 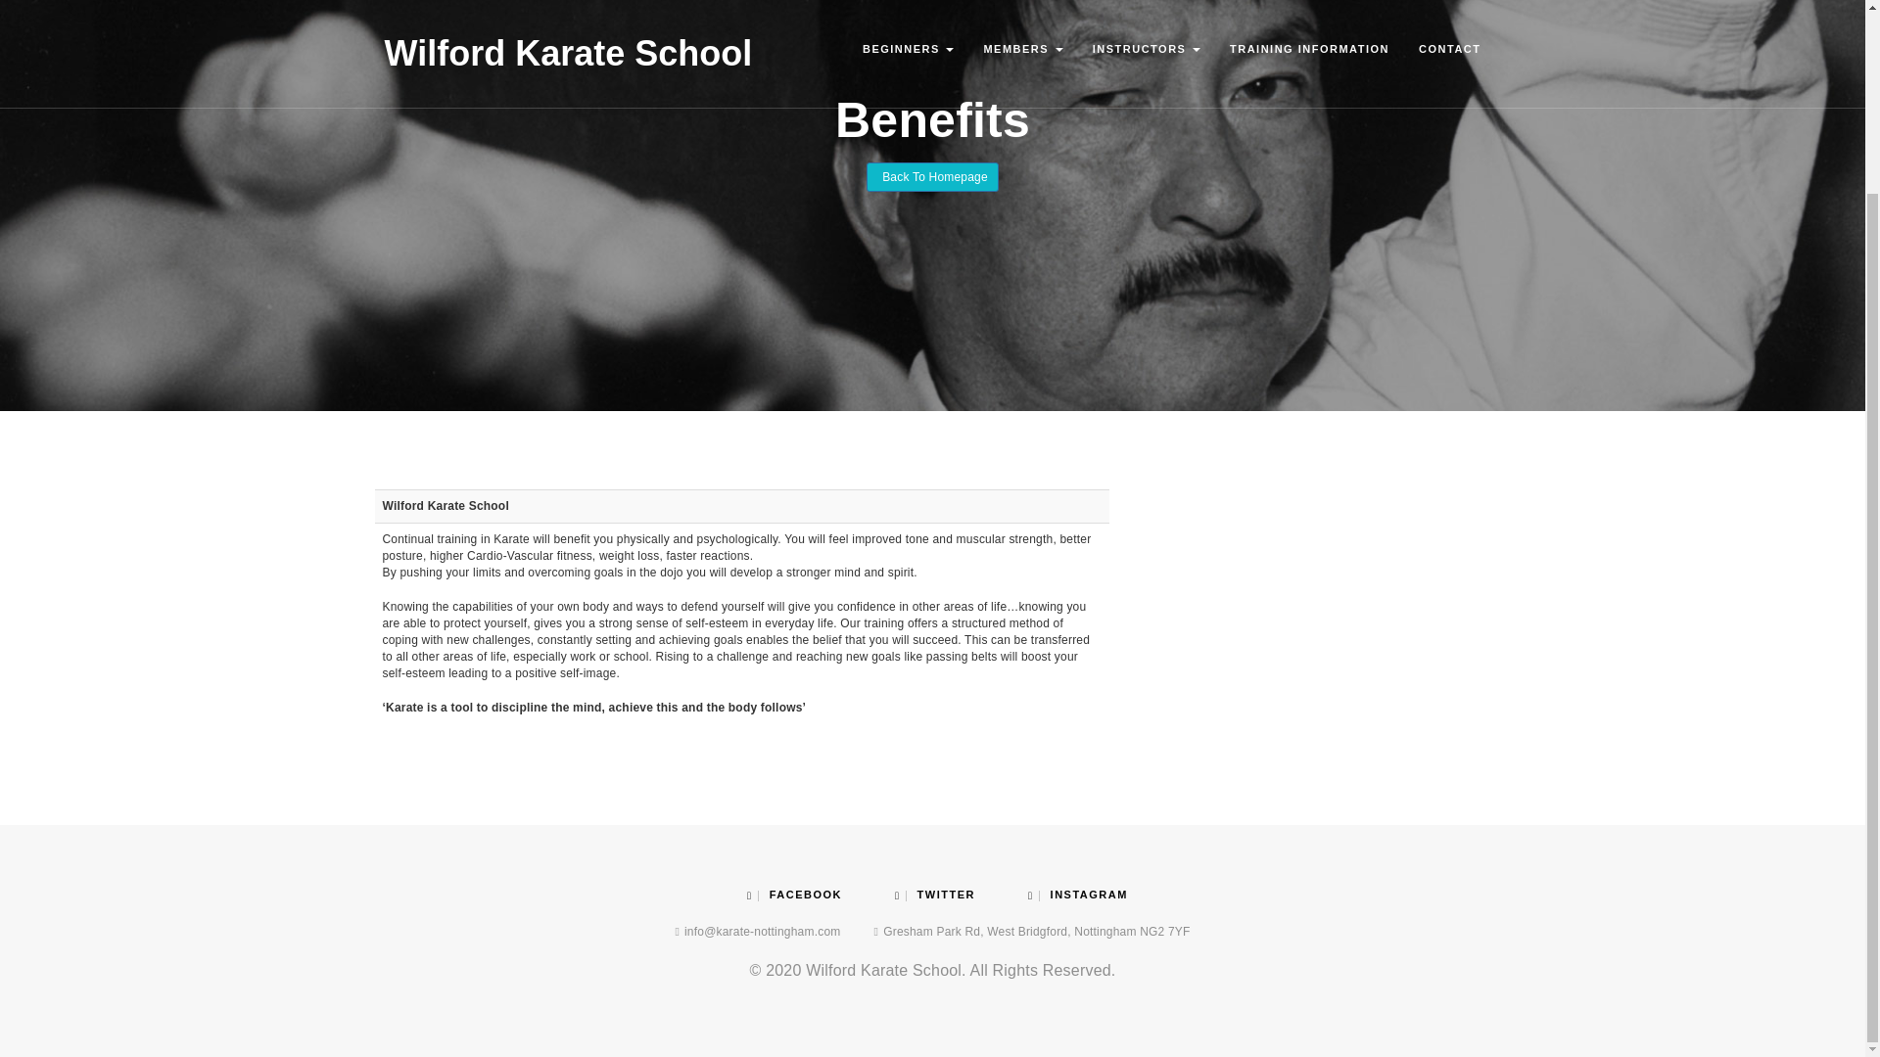 What do you see at coordinates (794, 895) in the screenshot?
I see `FACEBOOK` at bounding box center [794, 895].